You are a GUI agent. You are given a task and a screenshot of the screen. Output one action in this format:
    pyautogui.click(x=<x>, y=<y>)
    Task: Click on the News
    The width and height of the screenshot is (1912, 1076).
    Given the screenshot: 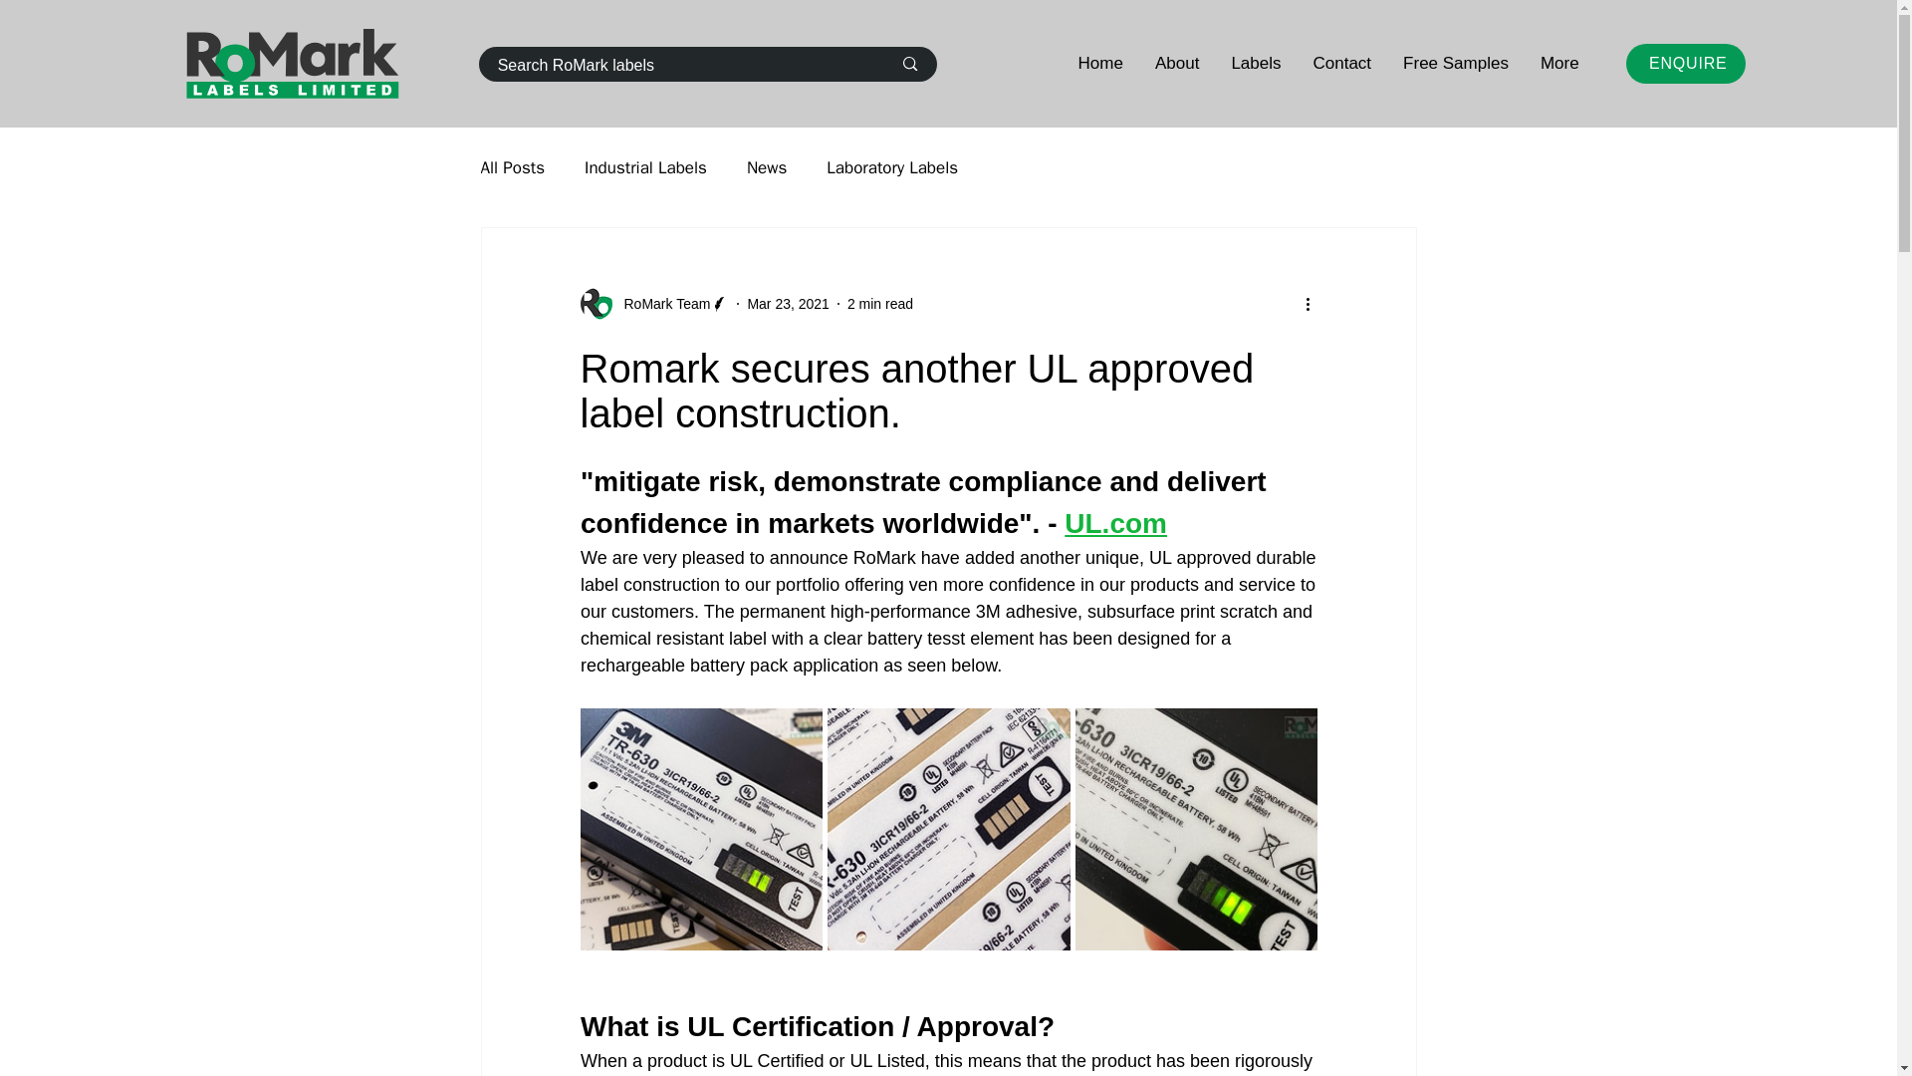 What is the action you would take?
    pyautogui.click(x=767, y=167)
    